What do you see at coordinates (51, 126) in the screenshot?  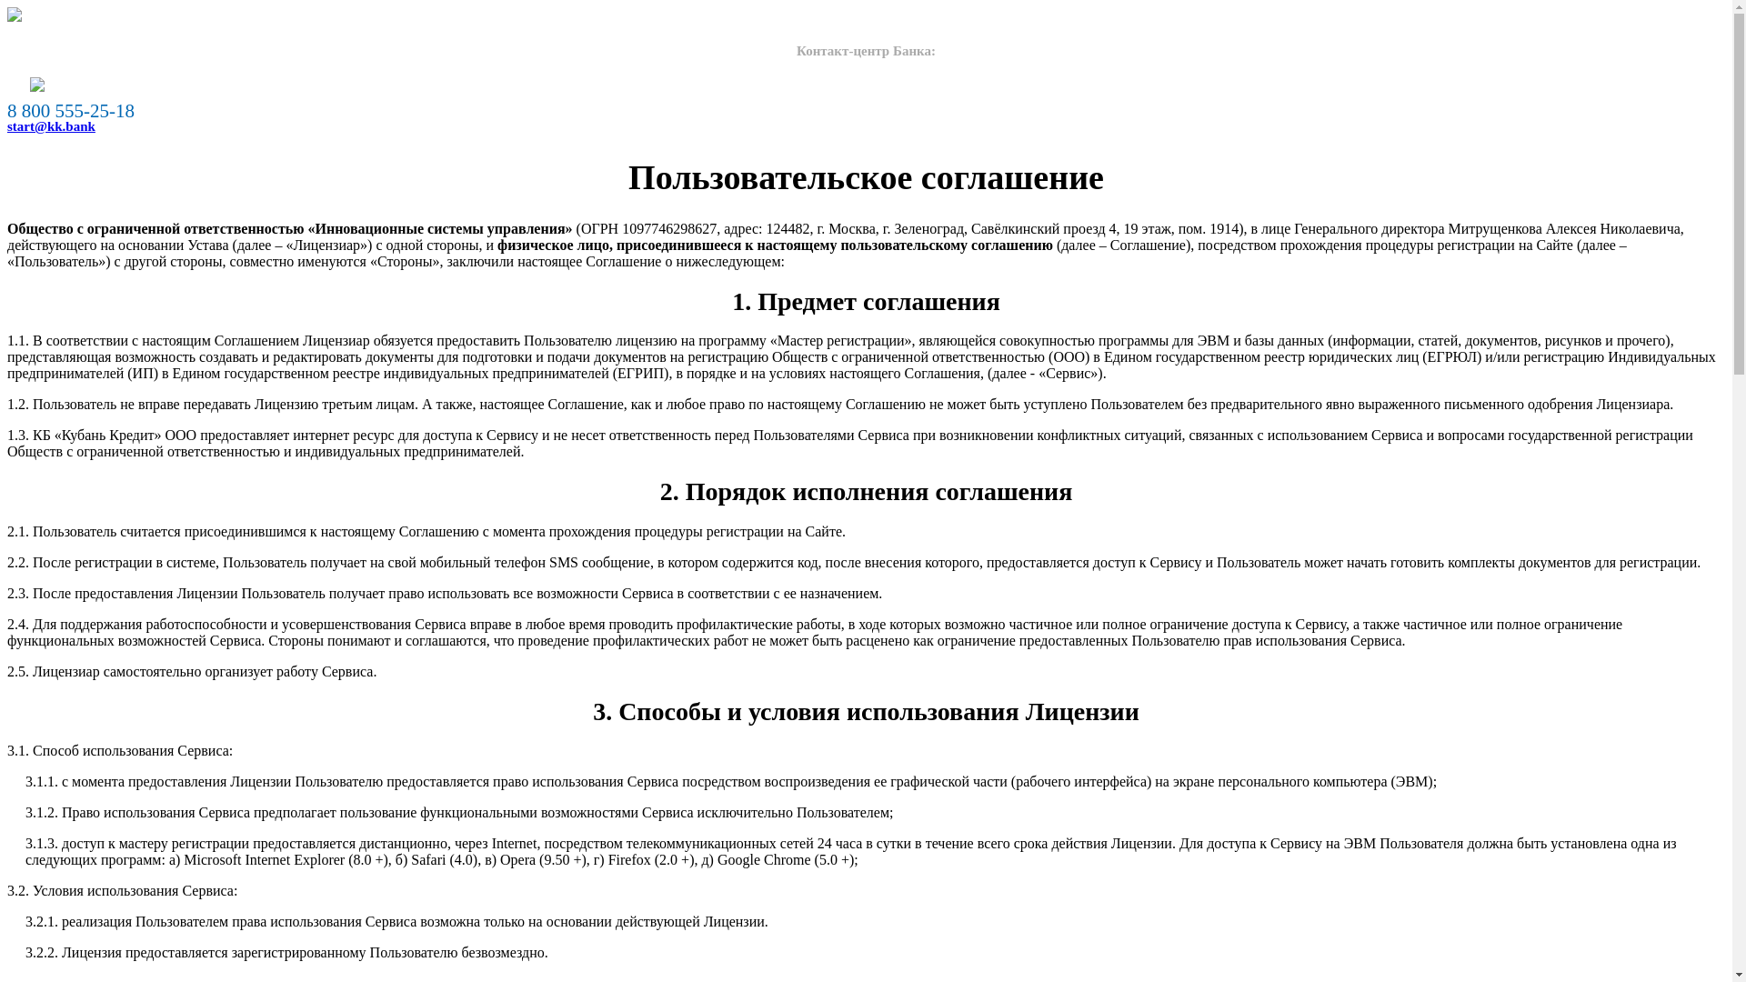 I see `start@kk.bank` at bounding box center [51, 126].